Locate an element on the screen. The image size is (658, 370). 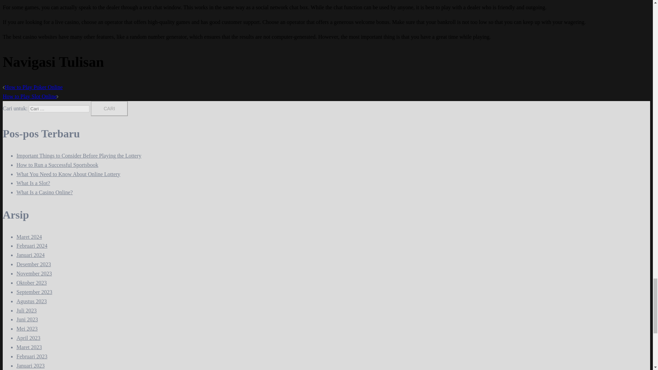
Agustus 2023 is located at coordinates (32, 301).